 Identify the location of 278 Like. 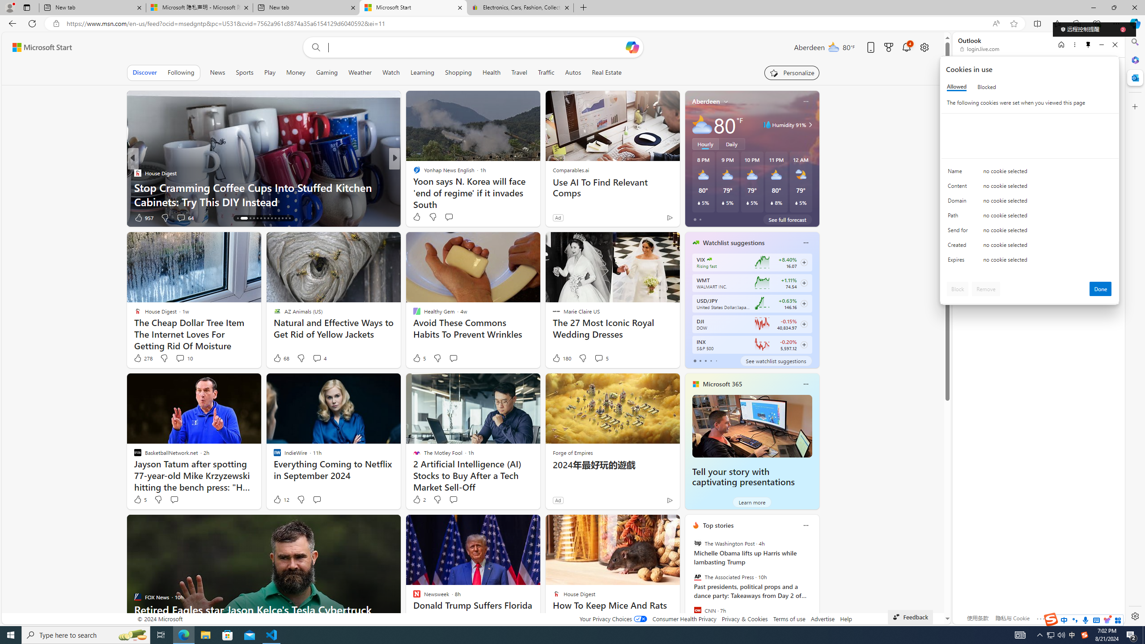
(142, 358).